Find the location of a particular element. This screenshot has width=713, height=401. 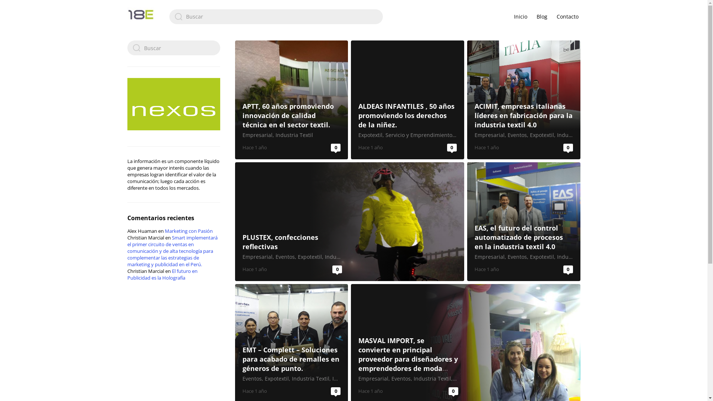

Eventos is located at coordinates (517, 257).